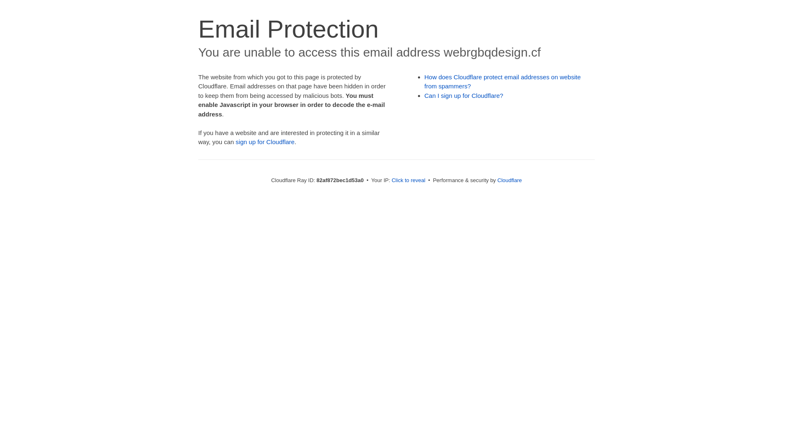 The image size is (793, 446). Describe the element at coordinates (265, 142) in the screenshot. I see `sign up for Cloudflare` at that location.